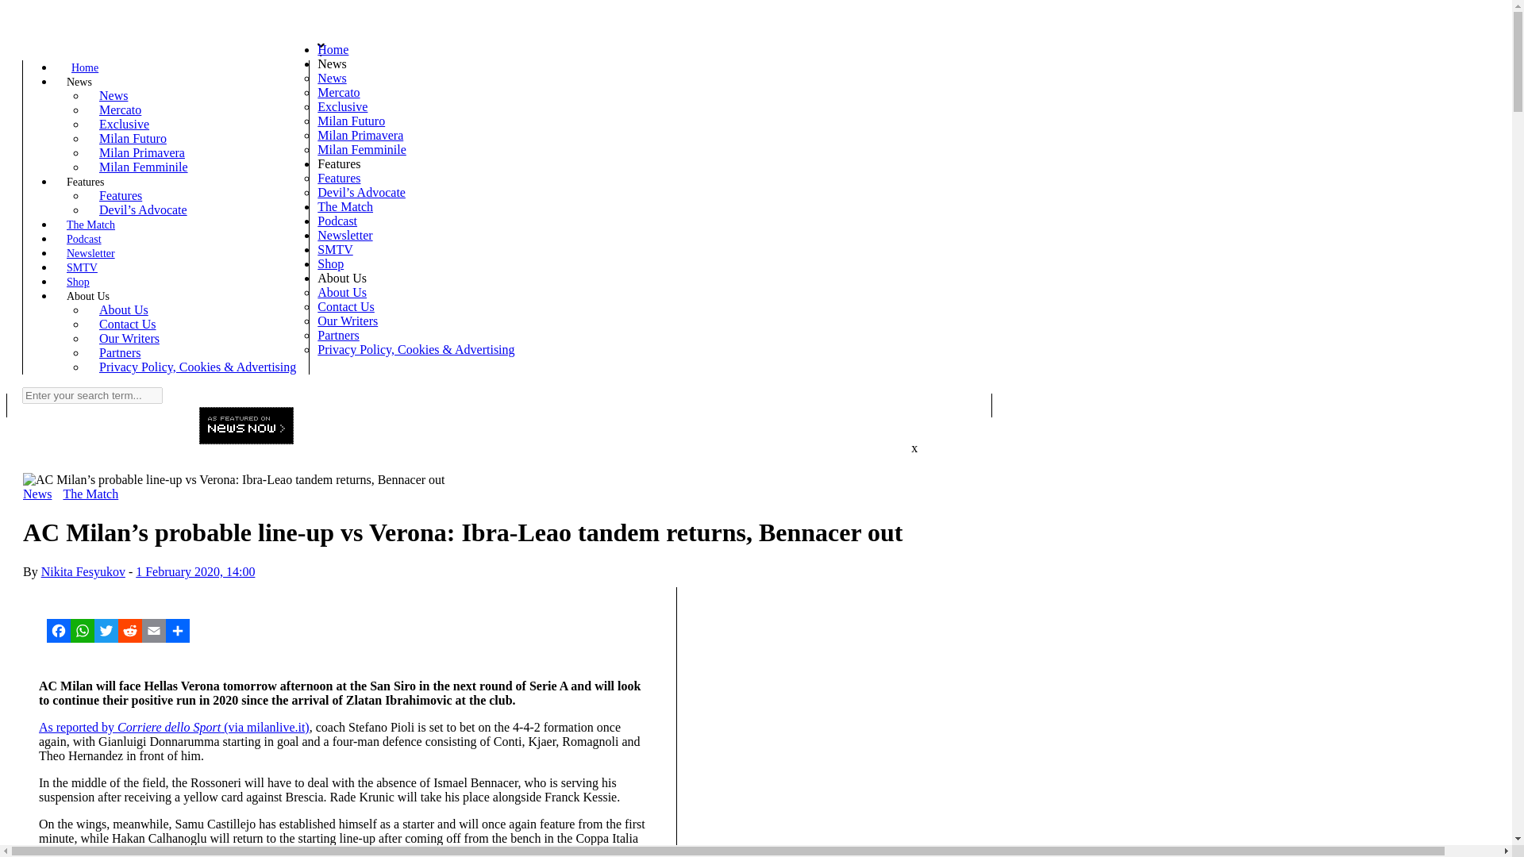 The image size is (1524, 857). I want to click on WhatsApp, so click(83, 630).